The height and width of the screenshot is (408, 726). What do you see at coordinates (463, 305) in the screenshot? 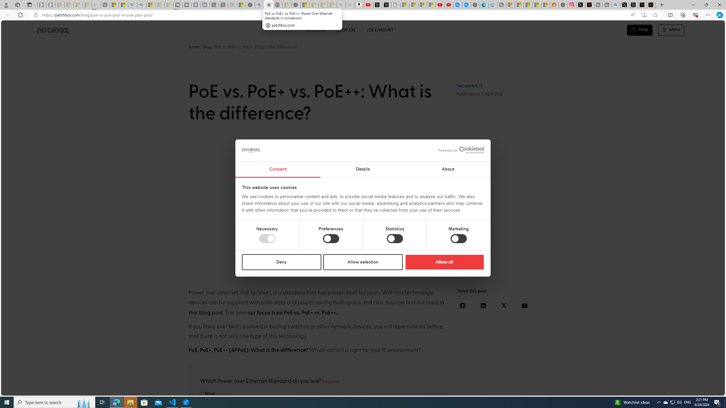
I see `Share on facebook` at bounding box center [463, 305].